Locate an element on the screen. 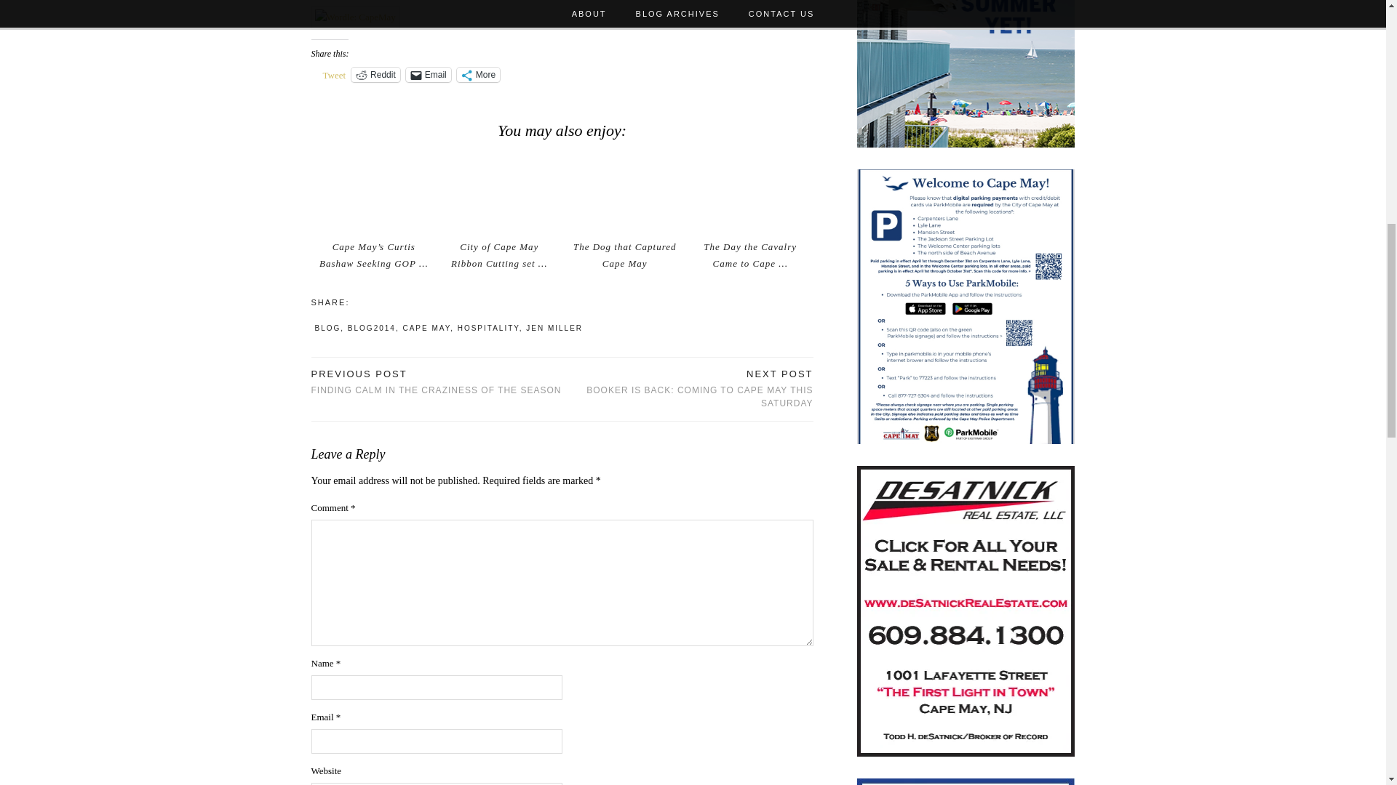  The Dog that Captured Cape May is located at coordinates (624, 254).